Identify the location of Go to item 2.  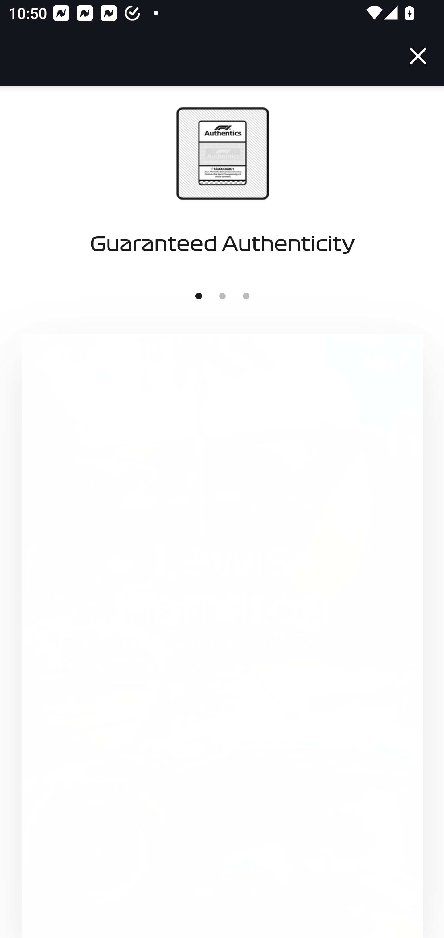
(222, 297).